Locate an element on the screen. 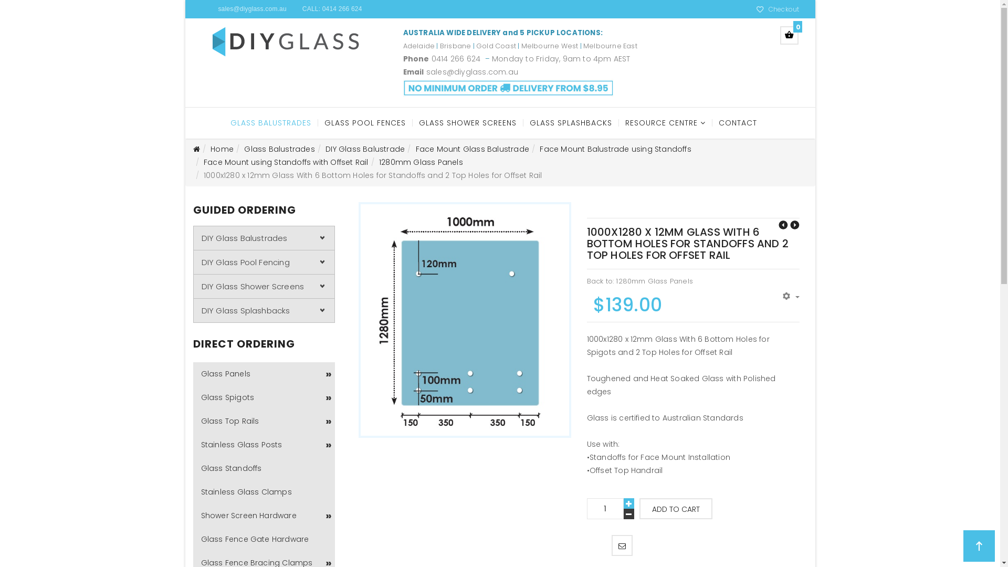  CONTACT is located at coordinates (738, 123).